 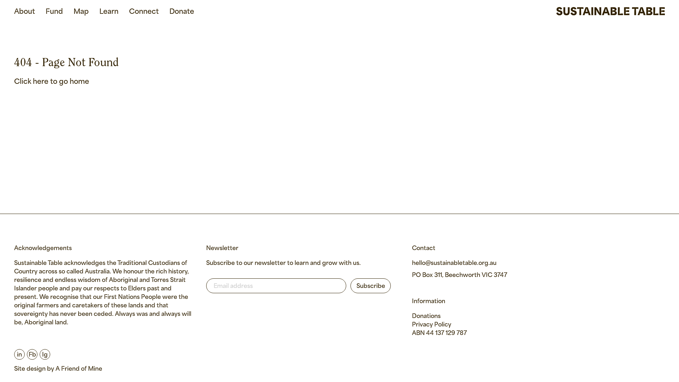 I want to click on Click here to go home, so click(x=52, y=82).